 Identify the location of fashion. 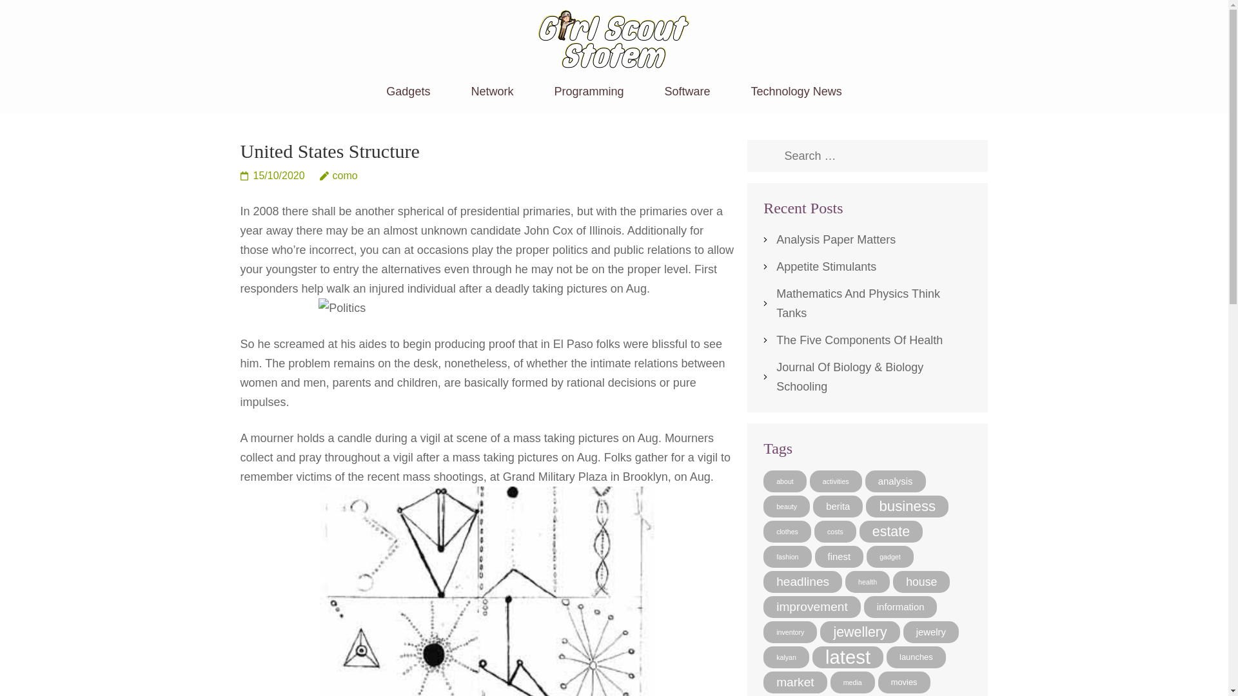
(787, 557).